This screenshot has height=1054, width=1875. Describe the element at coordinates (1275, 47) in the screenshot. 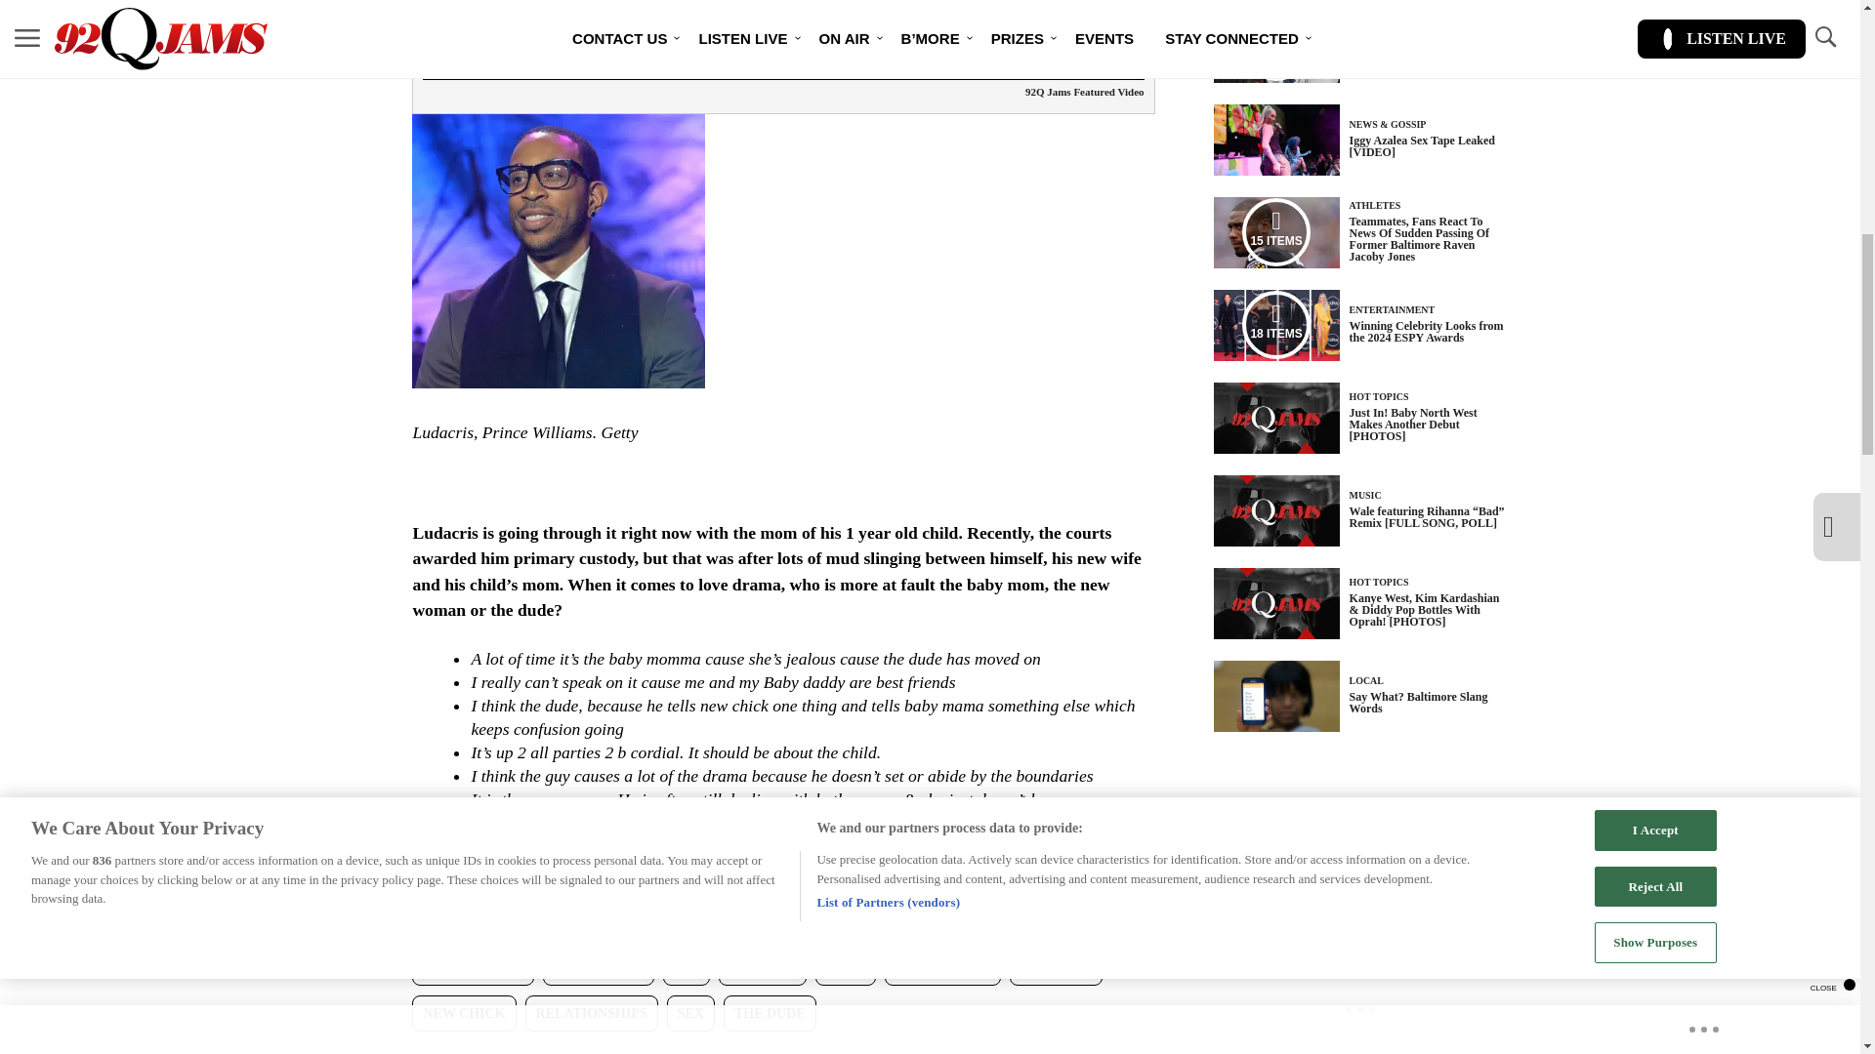

I see `Media Playlist` at that location.